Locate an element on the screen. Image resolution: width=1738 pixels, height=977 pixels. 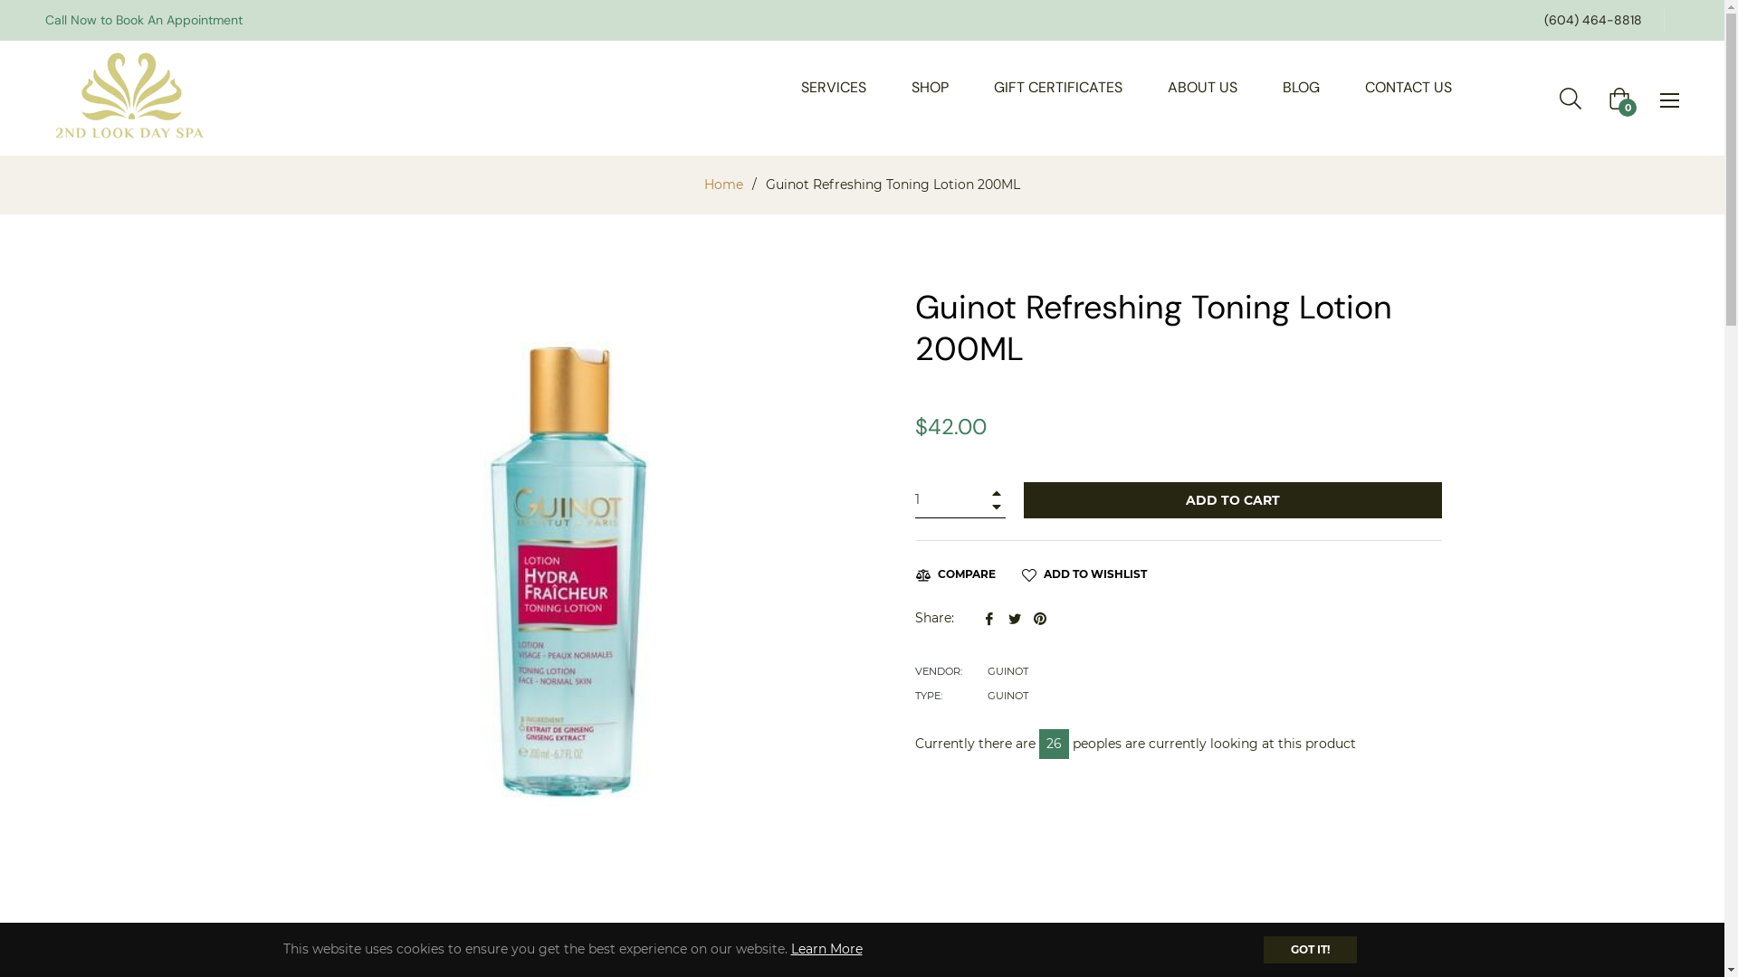
CONTACT US is located at coordinates (1409, 89).